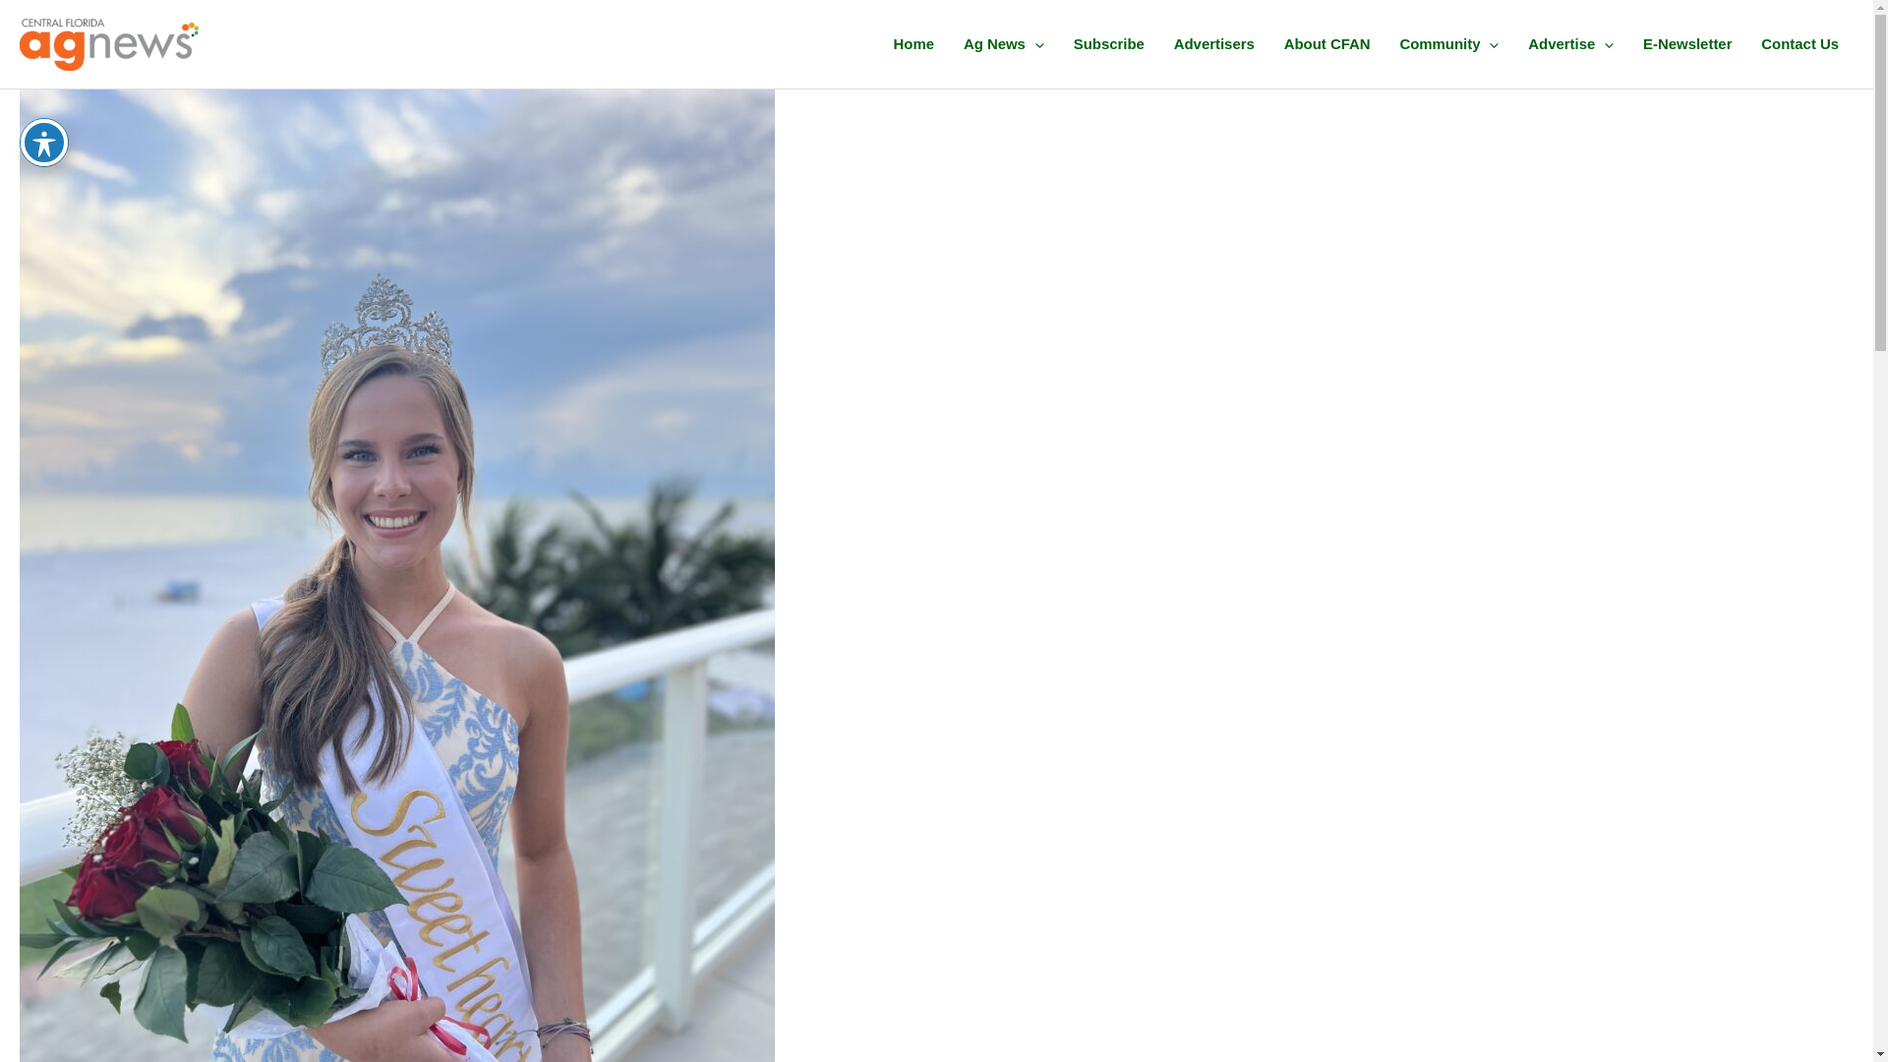 Image resolution: width=1888 pixels, height=1062 pixels. What do you see at coordinates (1109, 43) in the screenshot?
I see `Subscribe` at bounding box center [1109, 43].